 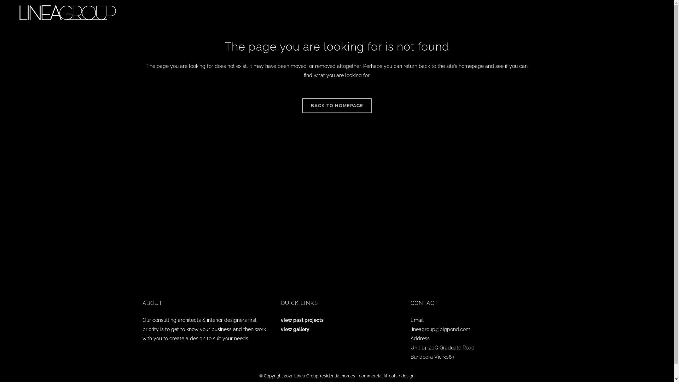 I want to click on Past Projects, so click(x=575, y=12).